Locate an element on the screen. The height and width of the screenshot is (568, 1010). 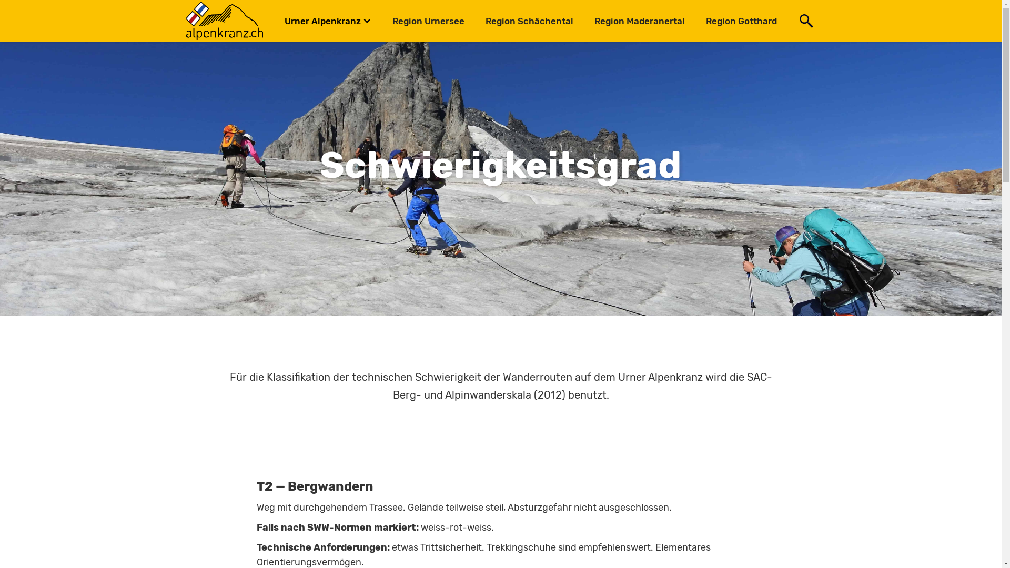
Region Gotthard is located at coordinates (742, 21).